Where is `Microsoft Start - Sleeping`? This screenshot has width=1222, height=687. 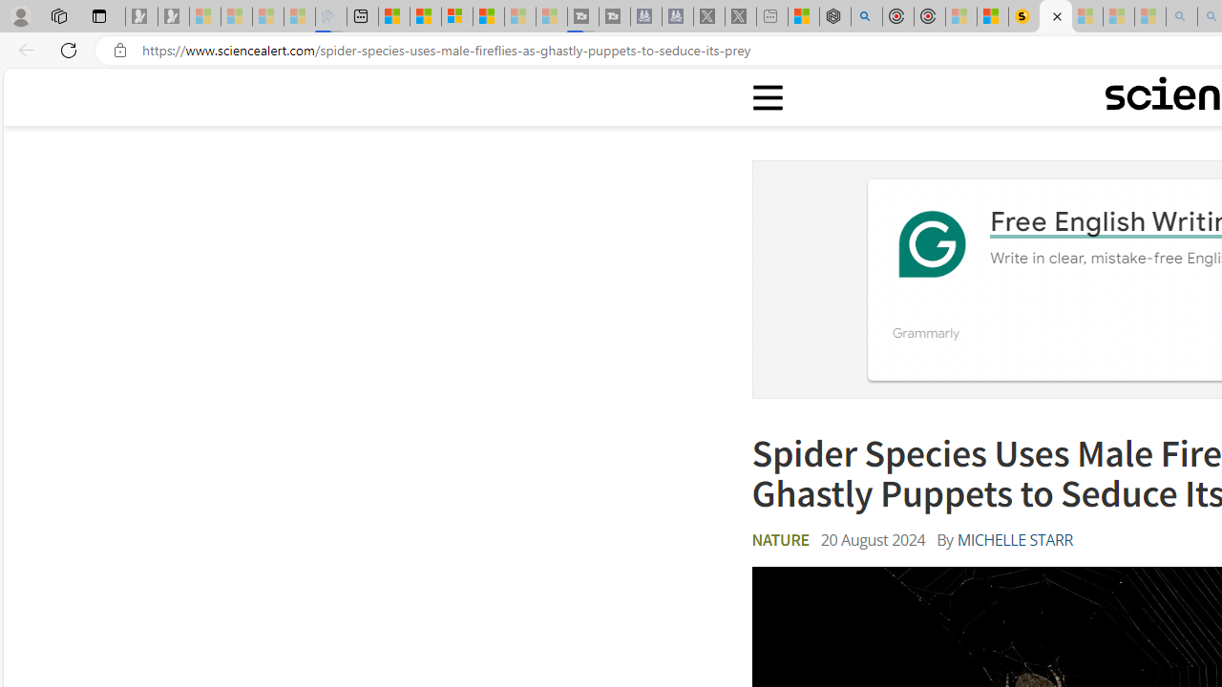
Microsoft Start - Sleeping is located at coordinates (519, 17).